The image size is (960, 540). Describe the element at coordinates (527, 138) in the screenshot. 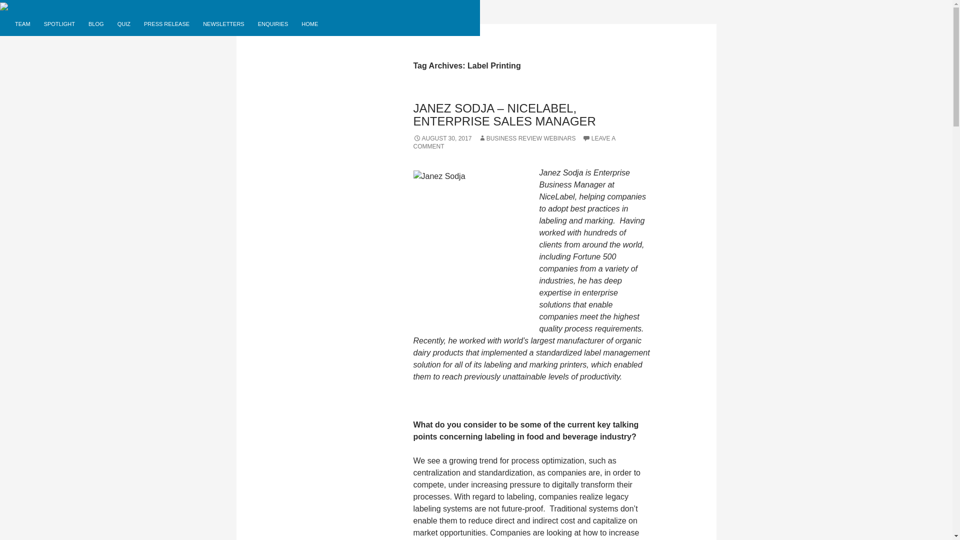

I see `BUSINESS REVIEW WEBINARS` at that location.